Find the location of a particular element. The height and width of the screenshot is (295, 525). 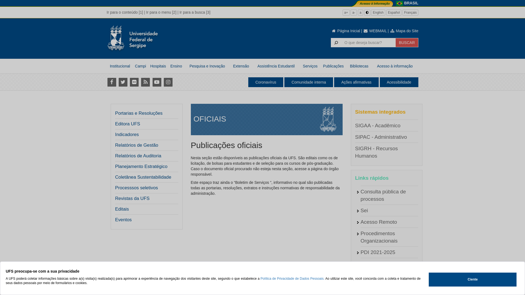

Mapa do Site is located at coordinates (404, 31).